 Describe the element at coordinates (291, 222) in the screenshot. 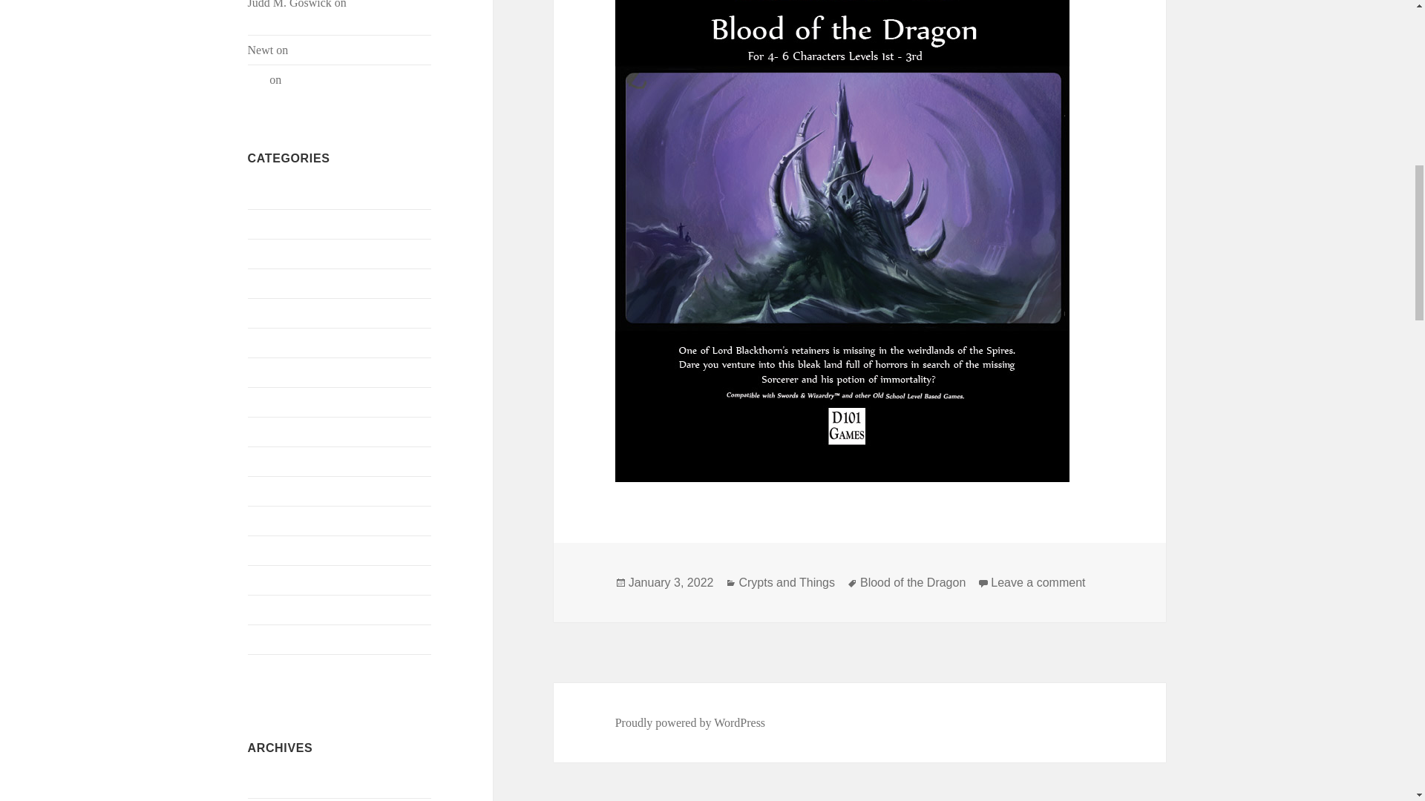

I see `Crypts and Things` at that location.